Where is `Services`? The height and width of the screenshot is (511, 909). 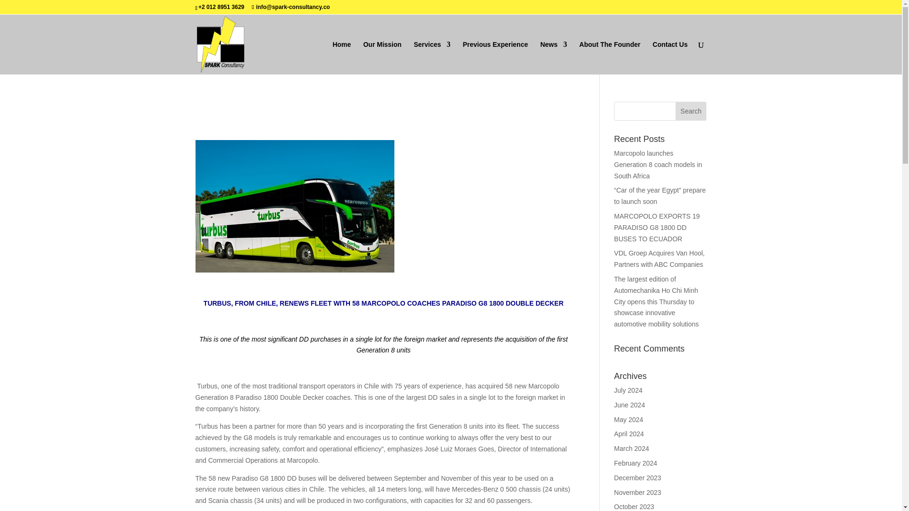
Services is located at coordinates (432, 58).